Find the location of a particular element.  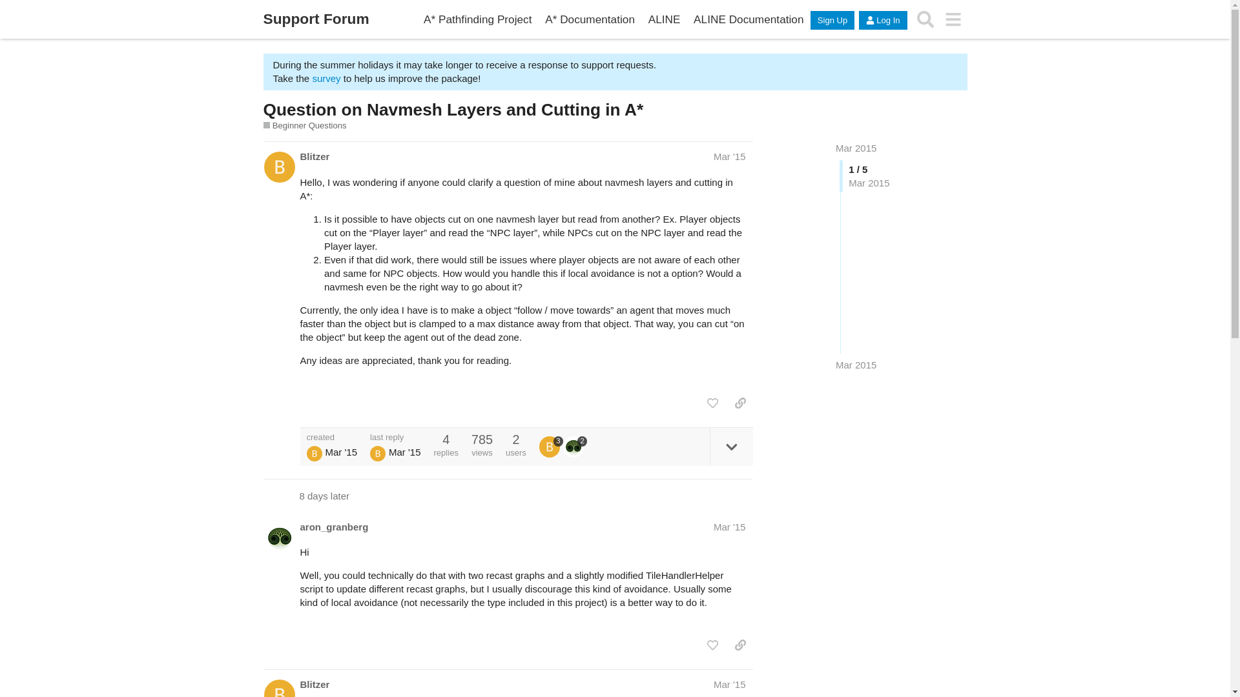

ALINE Documentation is located at coordinates (749, 19).